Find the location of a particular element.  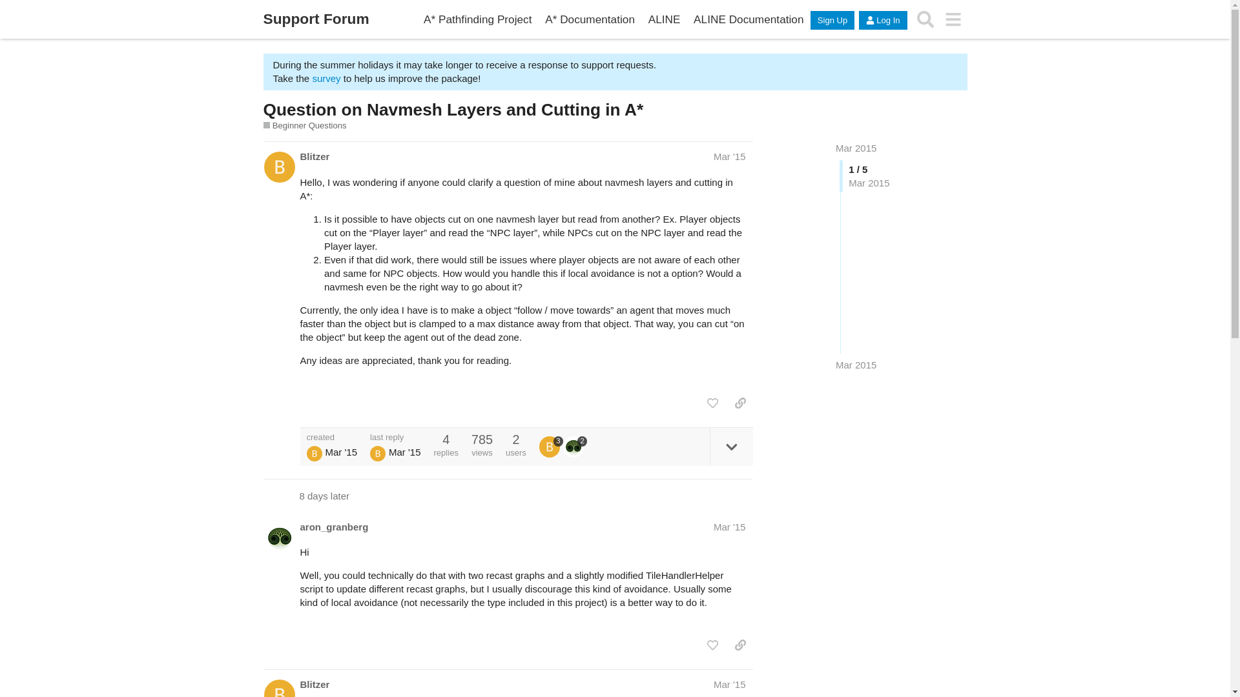

ALINE Documentation is located at coordinates (749, 19).